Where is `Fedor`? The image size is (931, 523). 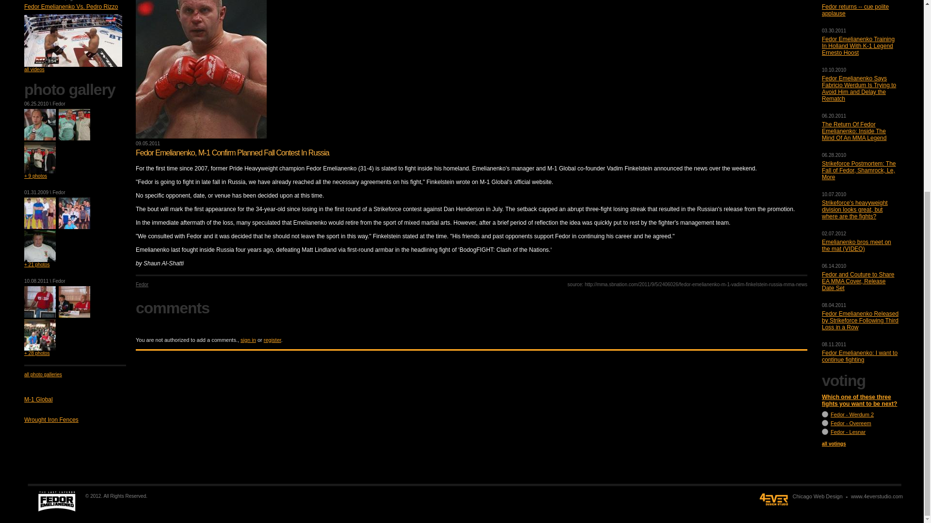
Fedor is located at coordinates (58, 0).